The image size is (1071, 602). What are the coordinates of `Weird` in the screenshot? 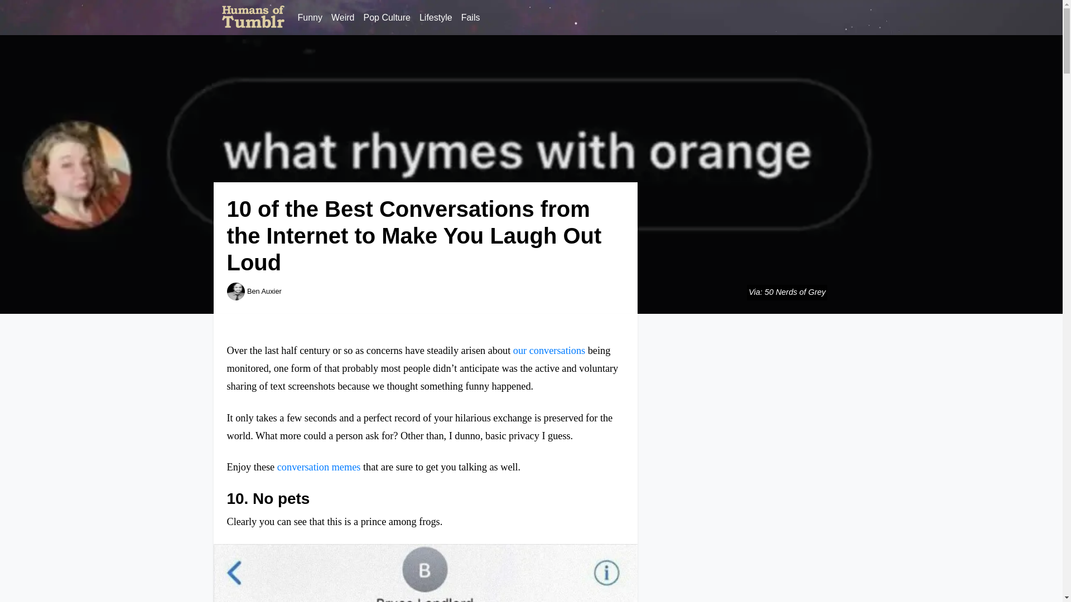 It's located at (342, 17).